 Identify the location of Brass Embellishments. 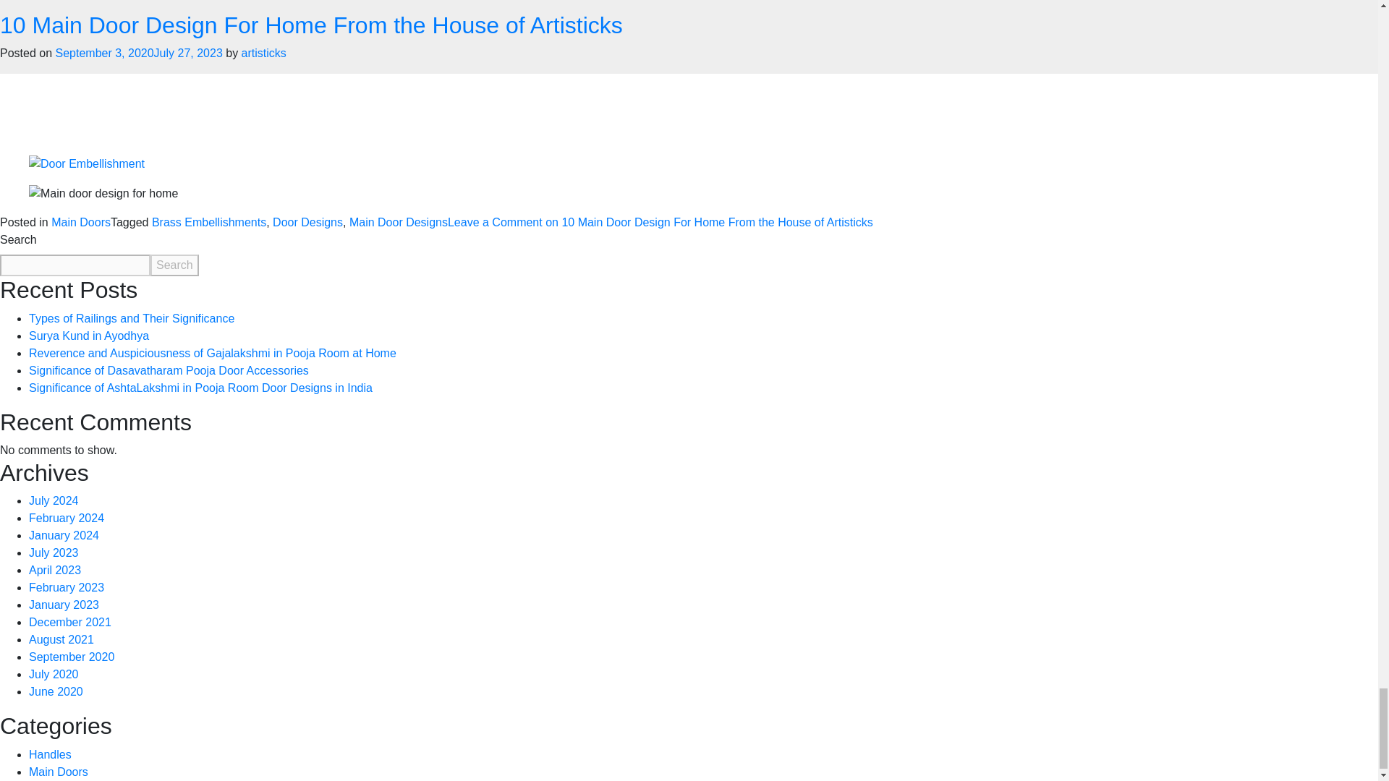
(208, 223).